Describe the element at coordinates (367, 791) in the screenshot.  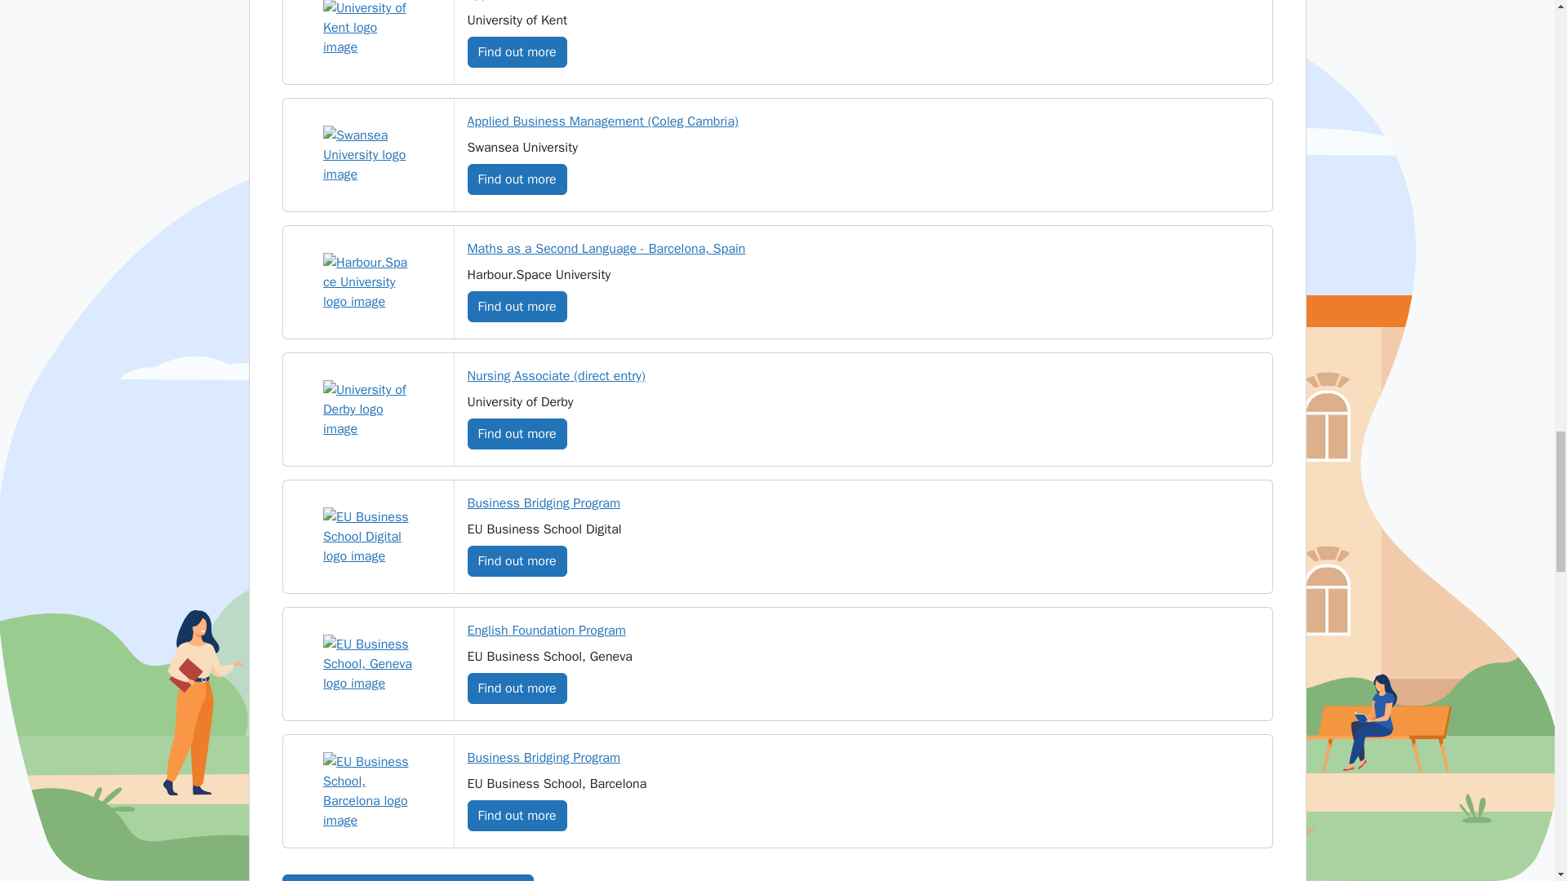
I see `EU Business School, Barcelona` at that location.